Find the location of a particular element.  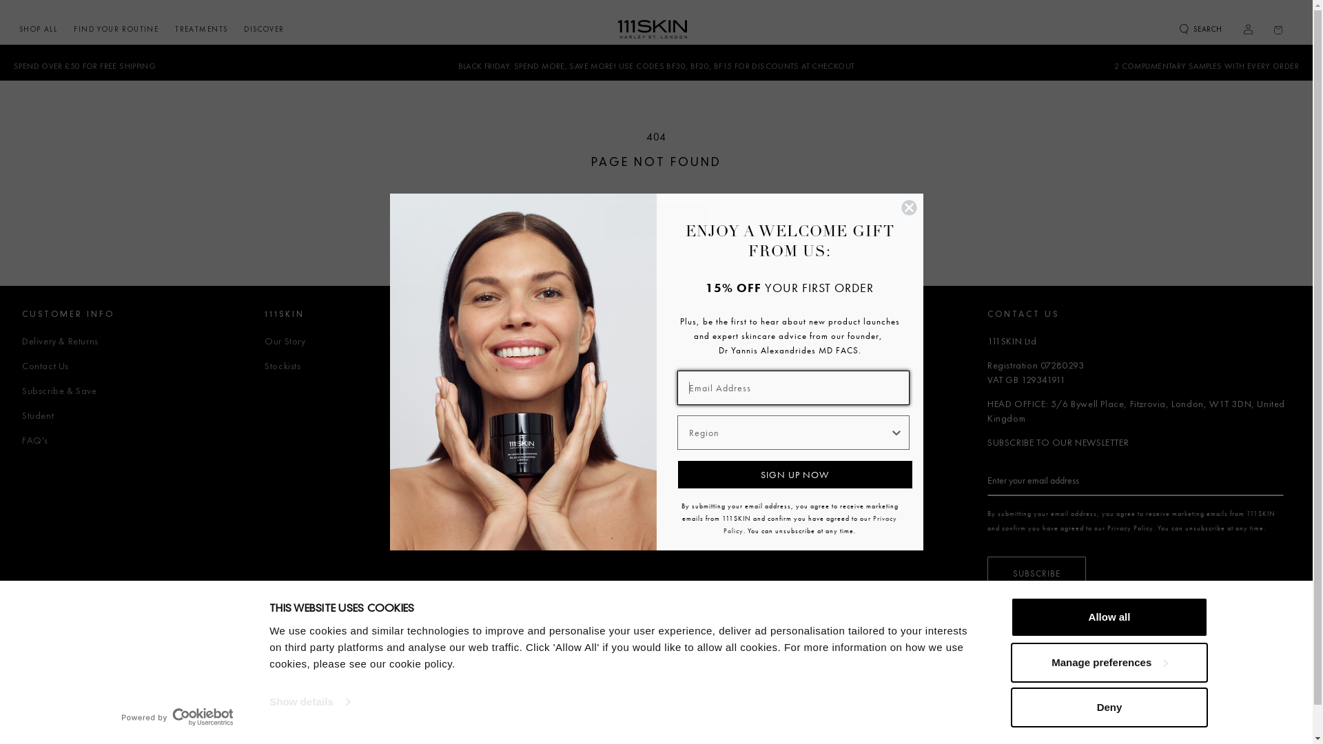

Instagram is located at coordinates (1245, 690).